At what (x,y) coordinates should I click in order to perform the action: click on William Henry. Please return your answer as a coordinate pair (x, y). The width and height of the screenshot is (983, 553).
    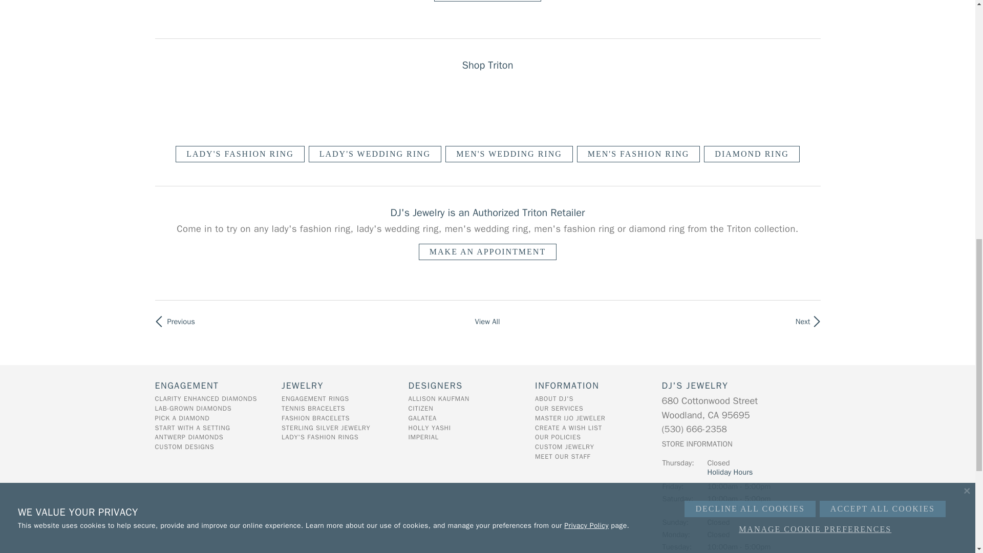
    Looking at the image, I should click on (799, 321).